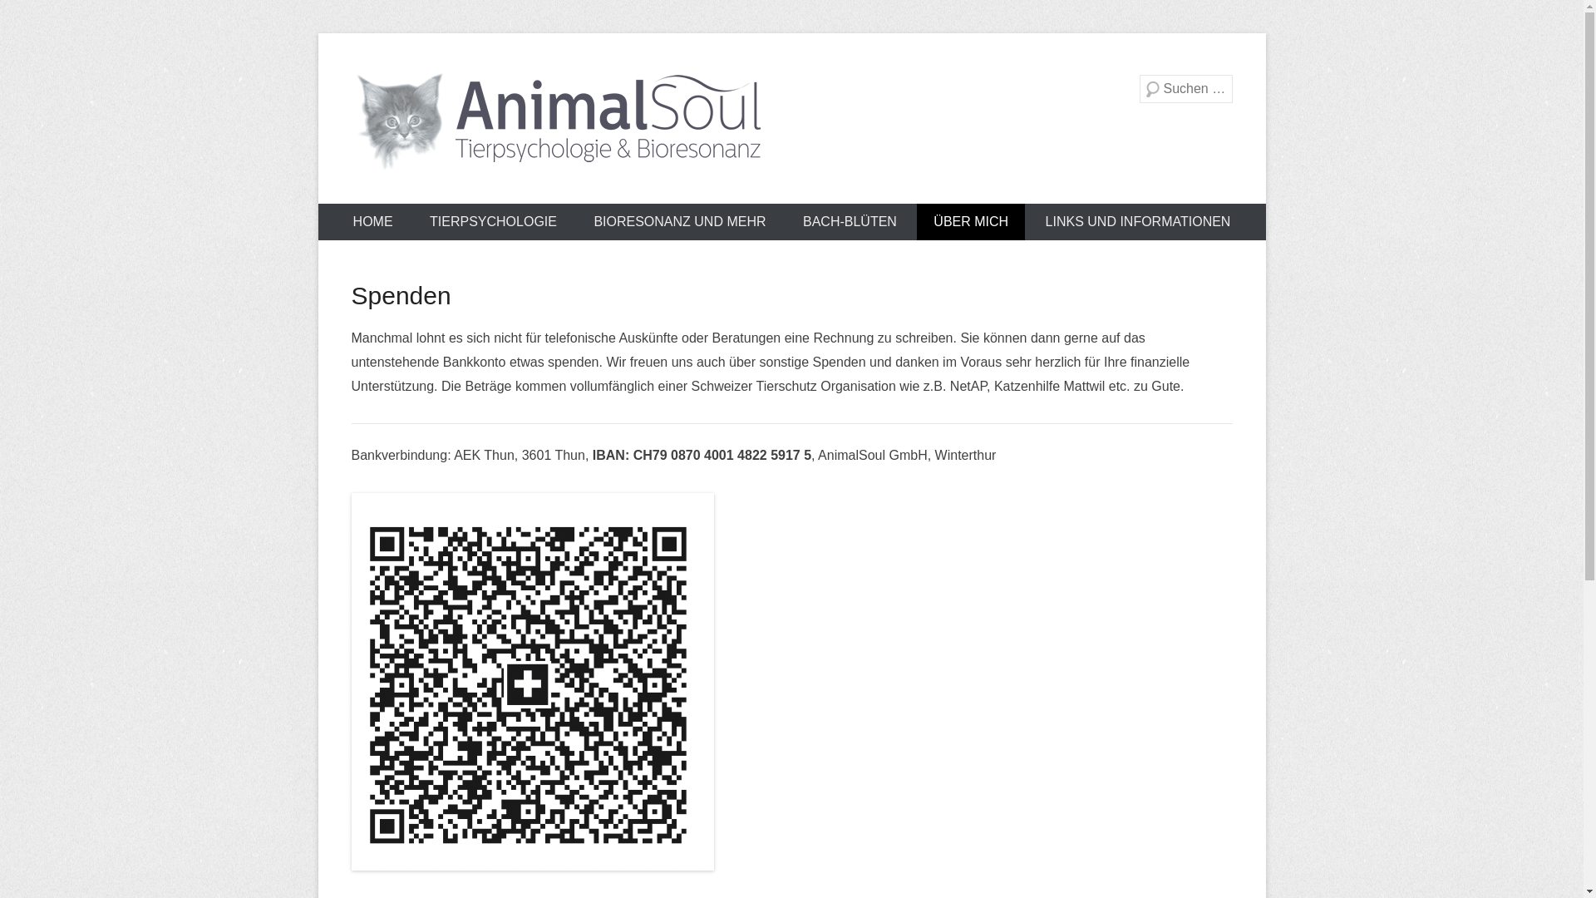 The image size is (1596, 898). Describe the element at coordinates (494, 222) in the screenshot. I see `TIERPSYCHOLOGIE` at that location.